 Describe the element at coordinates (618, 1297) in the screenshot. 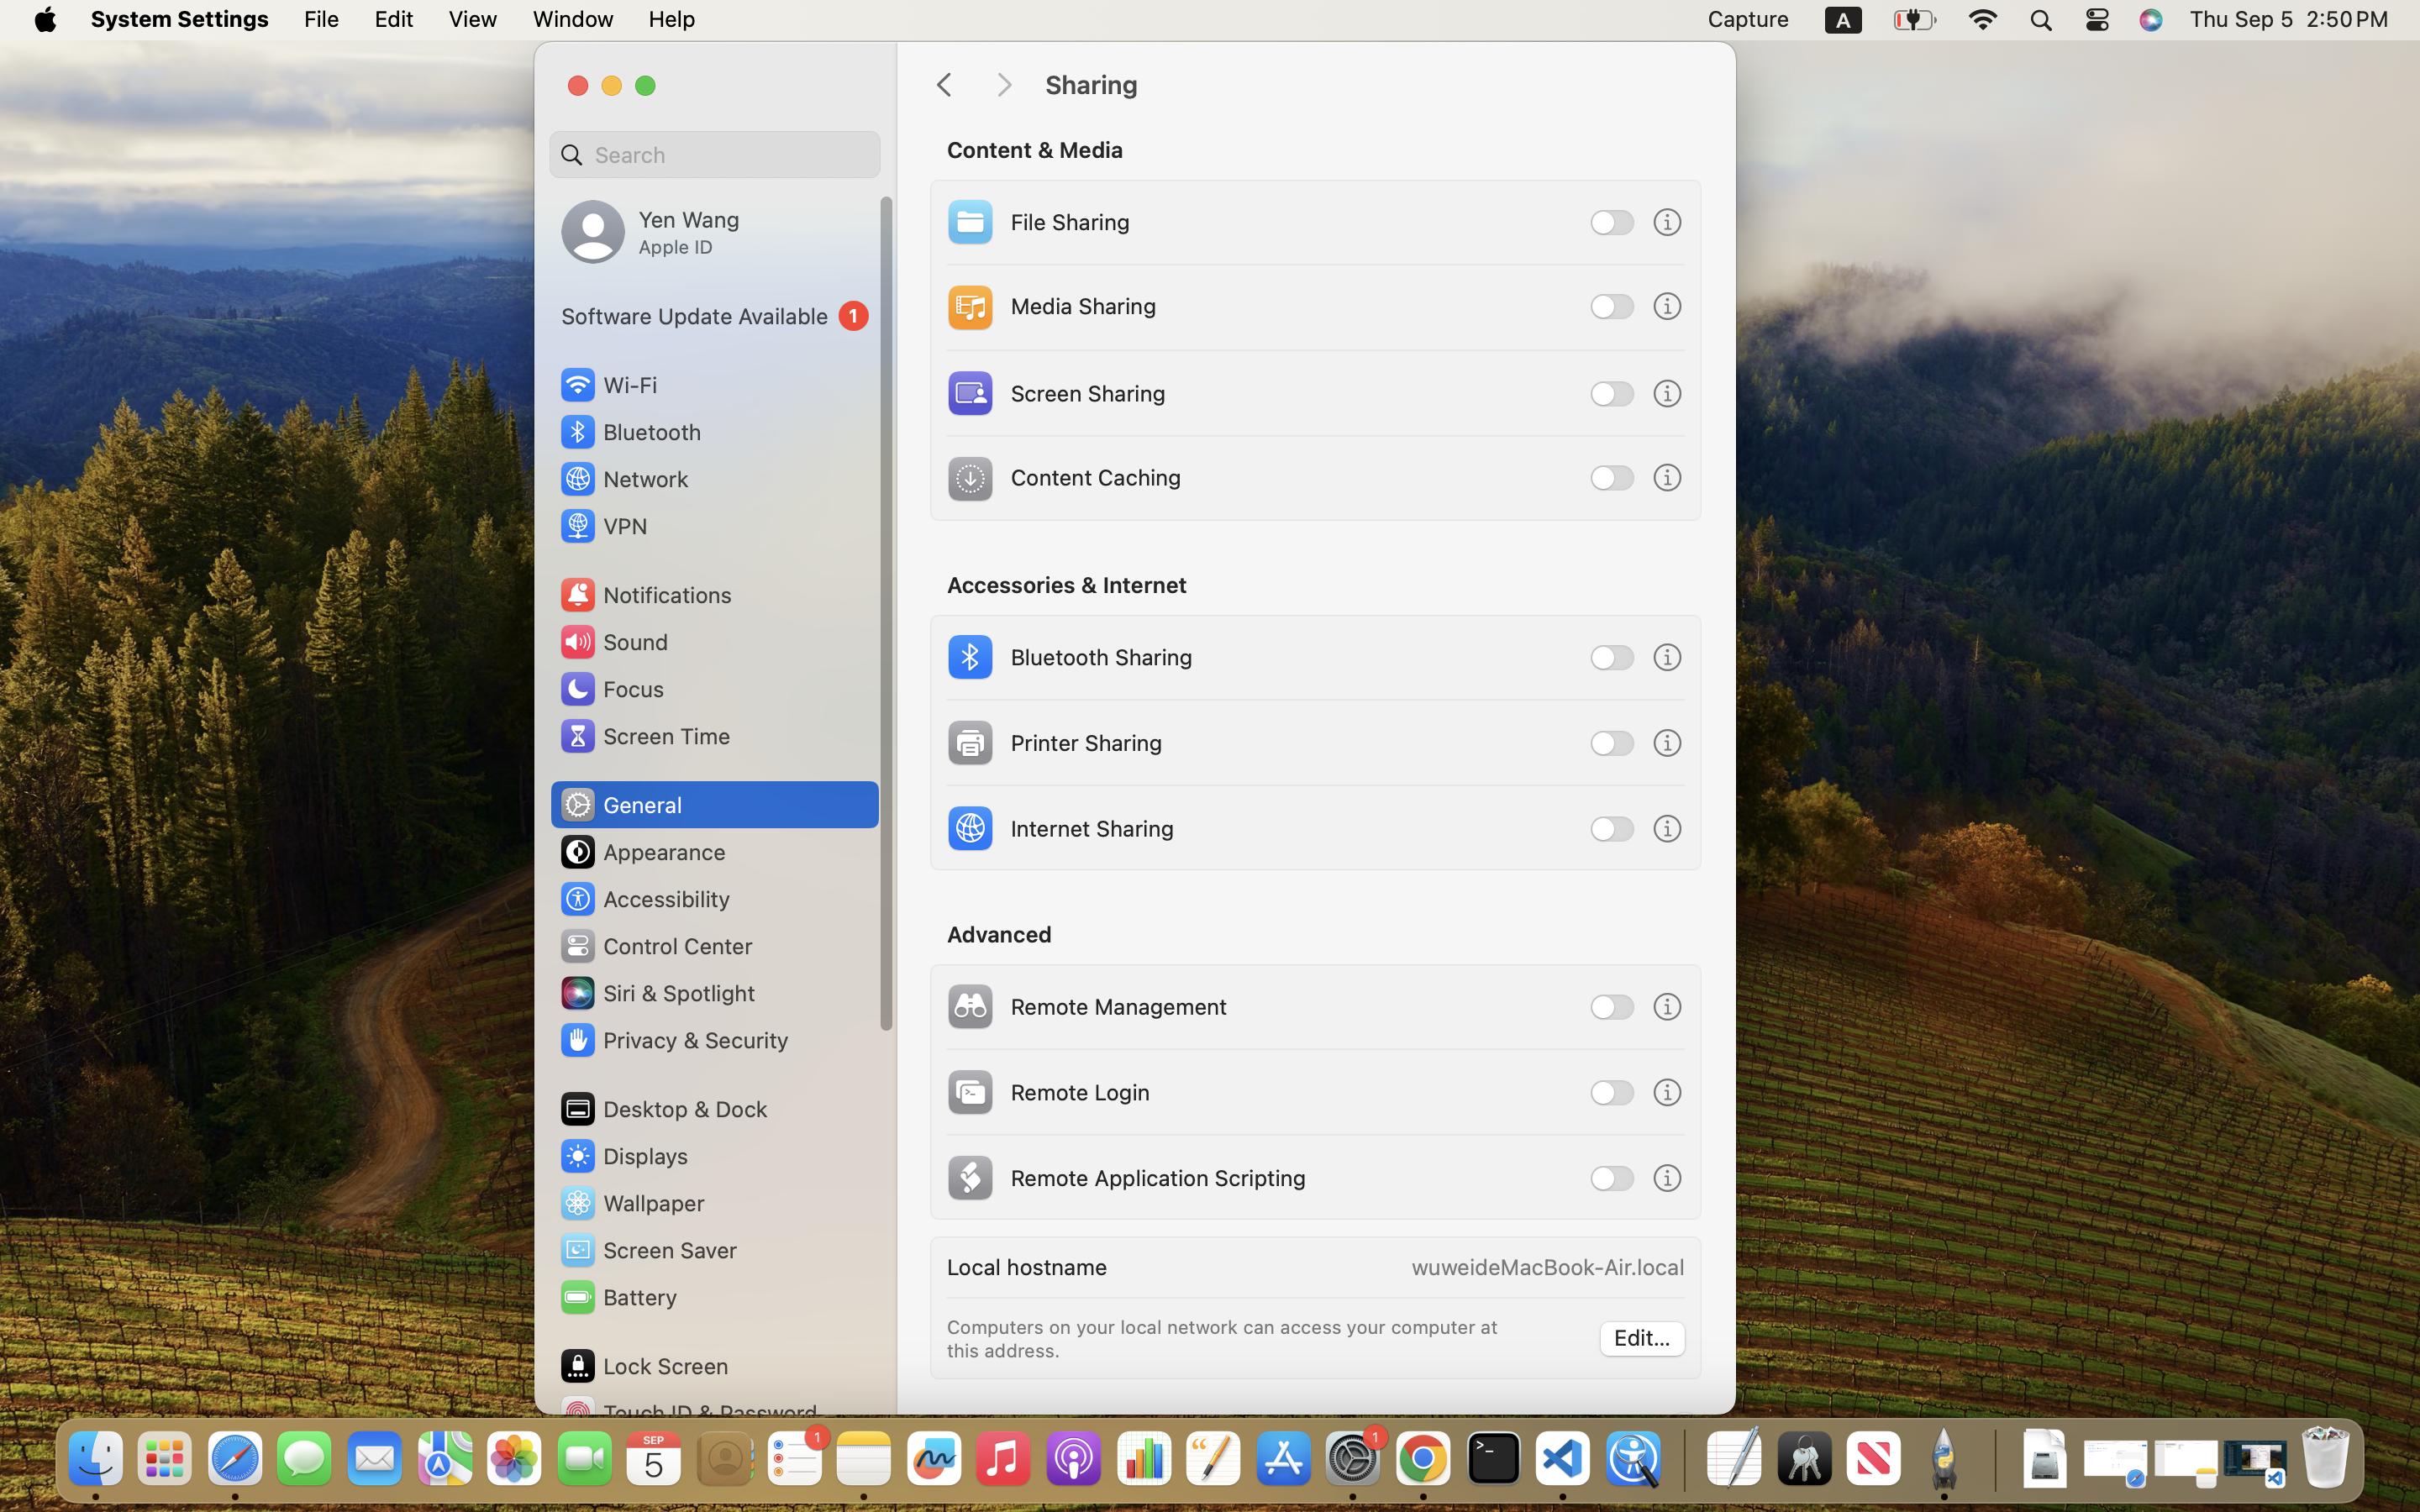

I see `Battery` at that location.